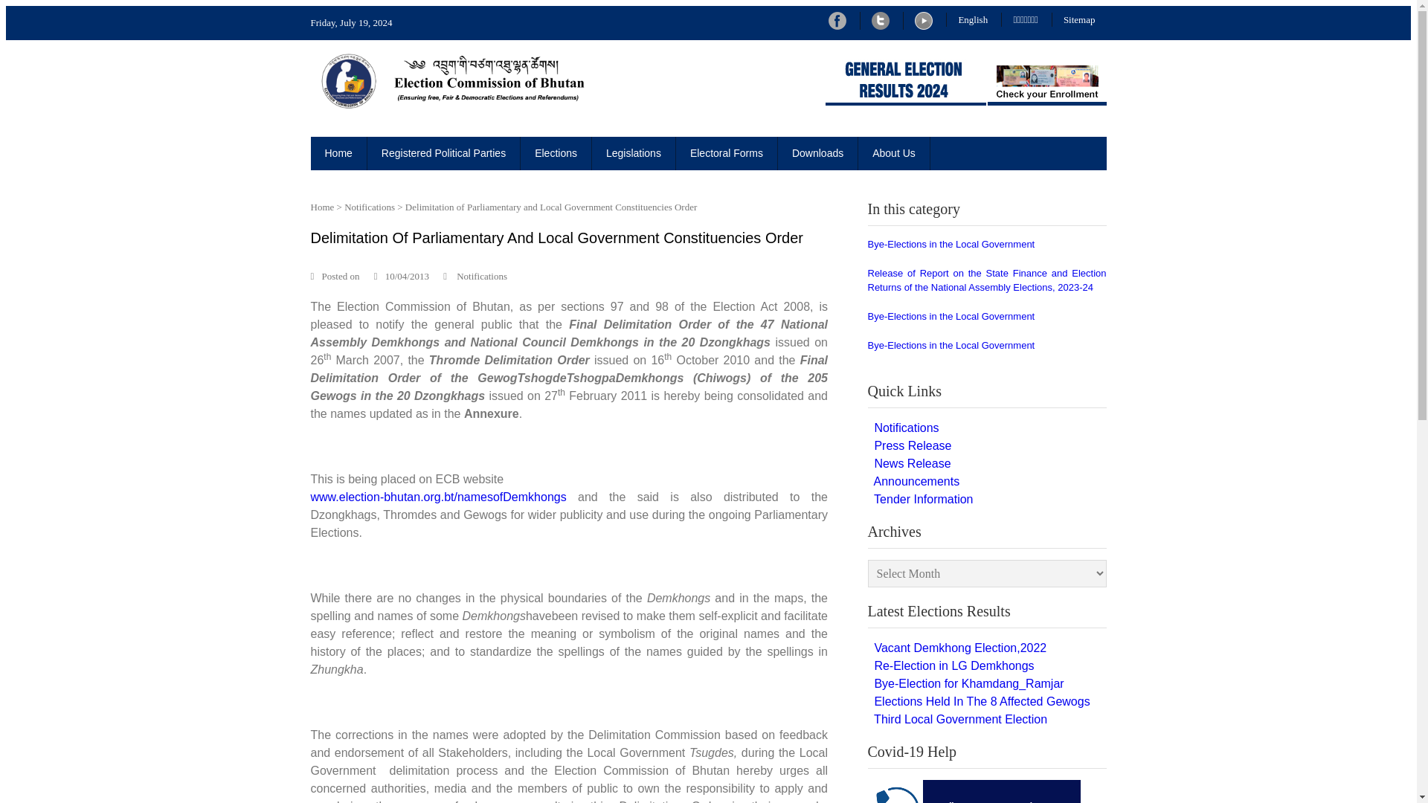 This screenshot has width=1428, height=803. Describe the element at coordinates (951, 316) in the screenshot. I see `Bye-Elections in the Local Government` at that location.